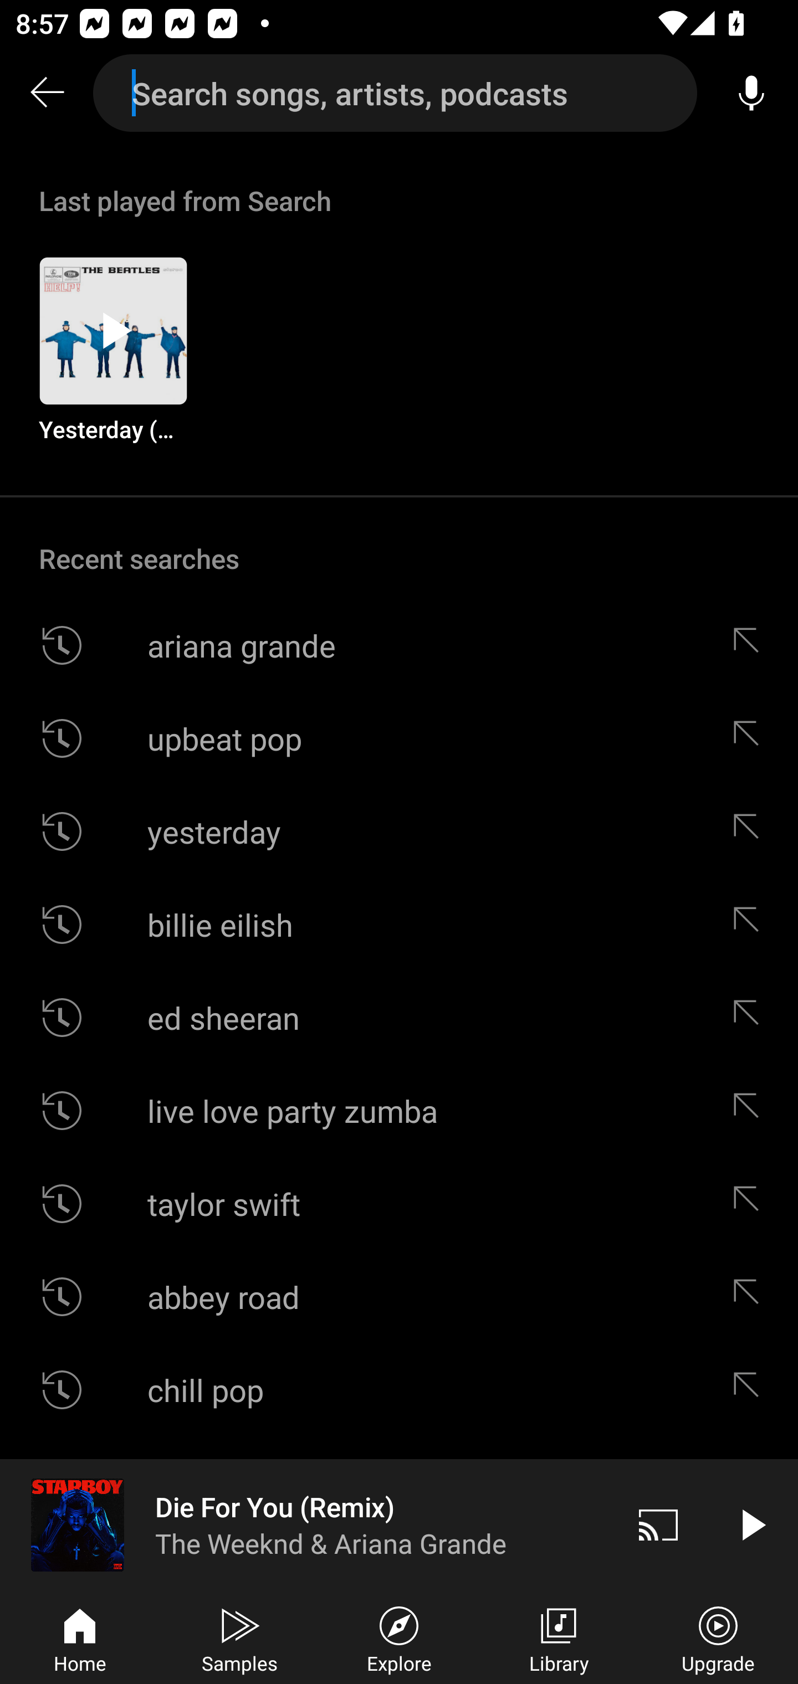 Image resolution: width=798 pixels, height=1684 pixels. What do you see at coordinates (751, 1390) in the screenshot?
I see `Edit suggestion chill pop` at bounding box center [751, 1390].